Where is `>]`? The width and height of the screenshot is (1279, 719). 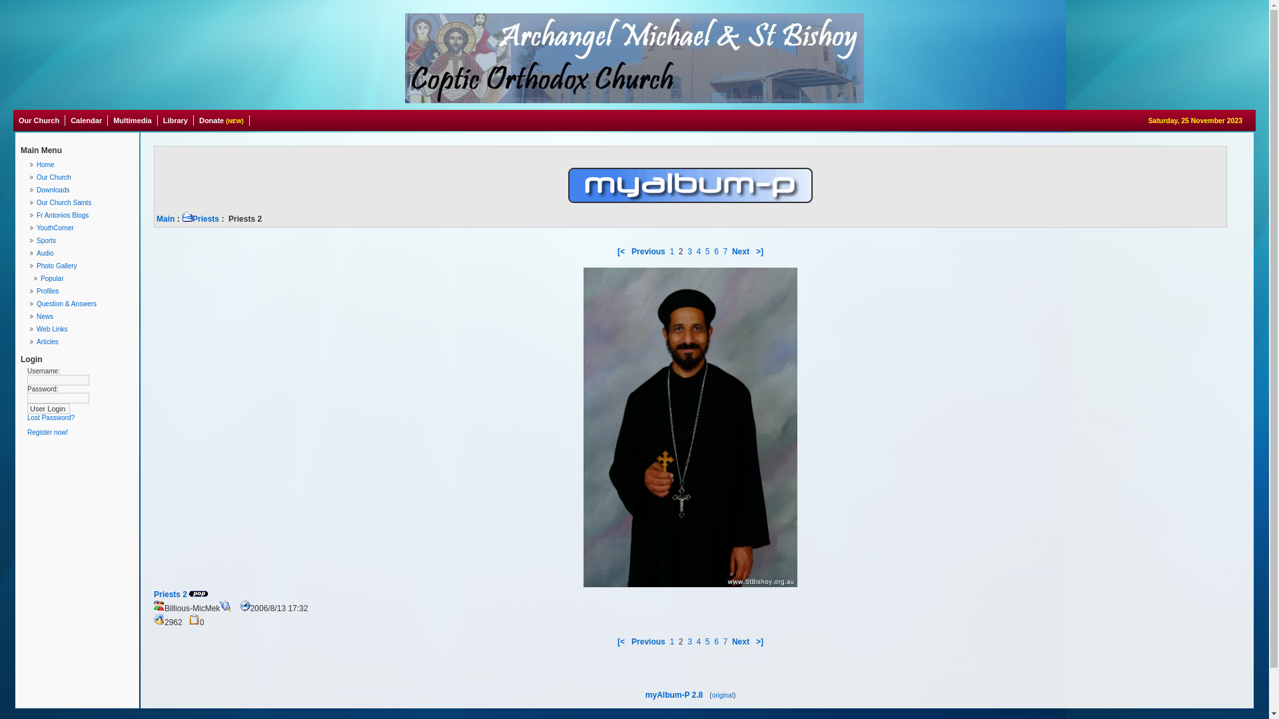 >] is located at coordinates (759, 642).